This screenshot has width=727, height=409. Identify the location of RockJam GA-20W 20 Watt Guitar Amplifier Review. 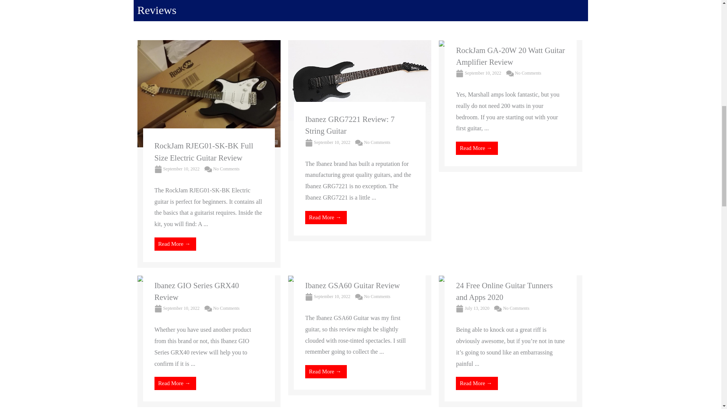
(465, 45).